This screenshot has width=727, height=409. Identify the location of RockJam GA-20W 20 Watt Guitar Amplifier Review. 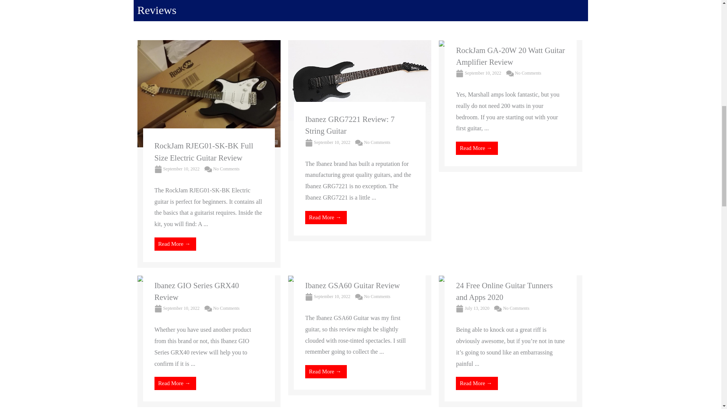
(465, 45).